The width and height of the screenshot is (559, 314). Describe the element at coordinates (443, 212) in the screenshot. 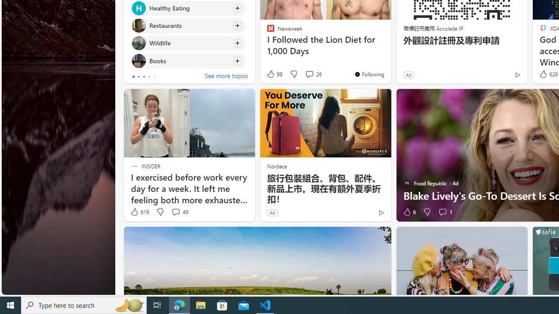

I see `View comments 1 Comment` at that location.